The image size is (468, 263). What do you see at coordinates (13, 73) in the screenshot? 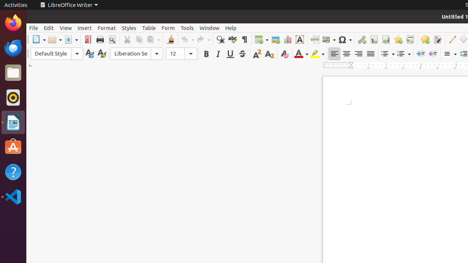
I see `Files` at bounding box center [13, 73].